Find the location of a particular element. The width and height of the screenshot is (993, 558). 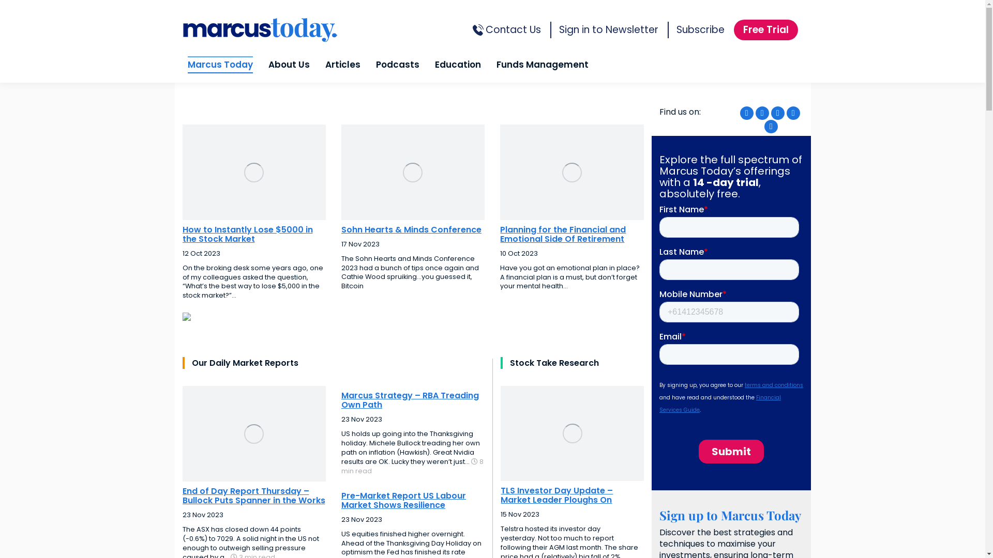

Contact Us is located at coordinates (513, 31).